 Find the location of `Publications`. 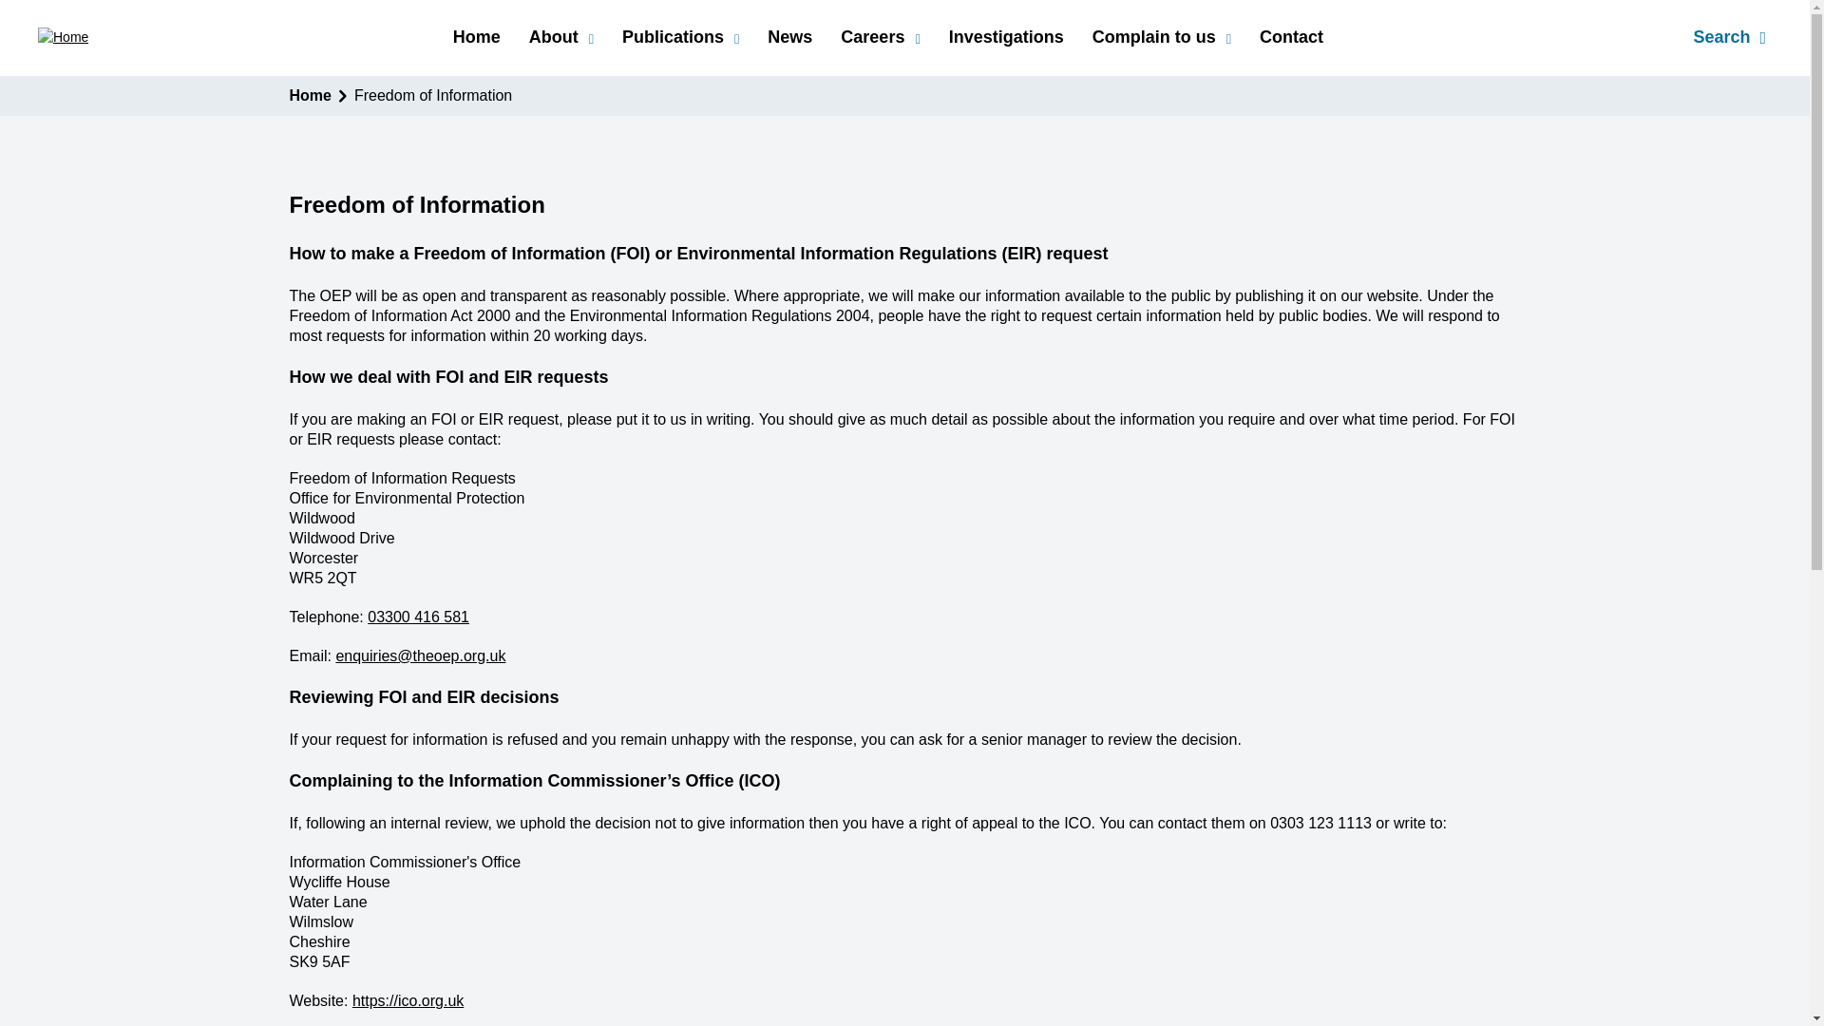

Publications is located at coordinates (680, 38).